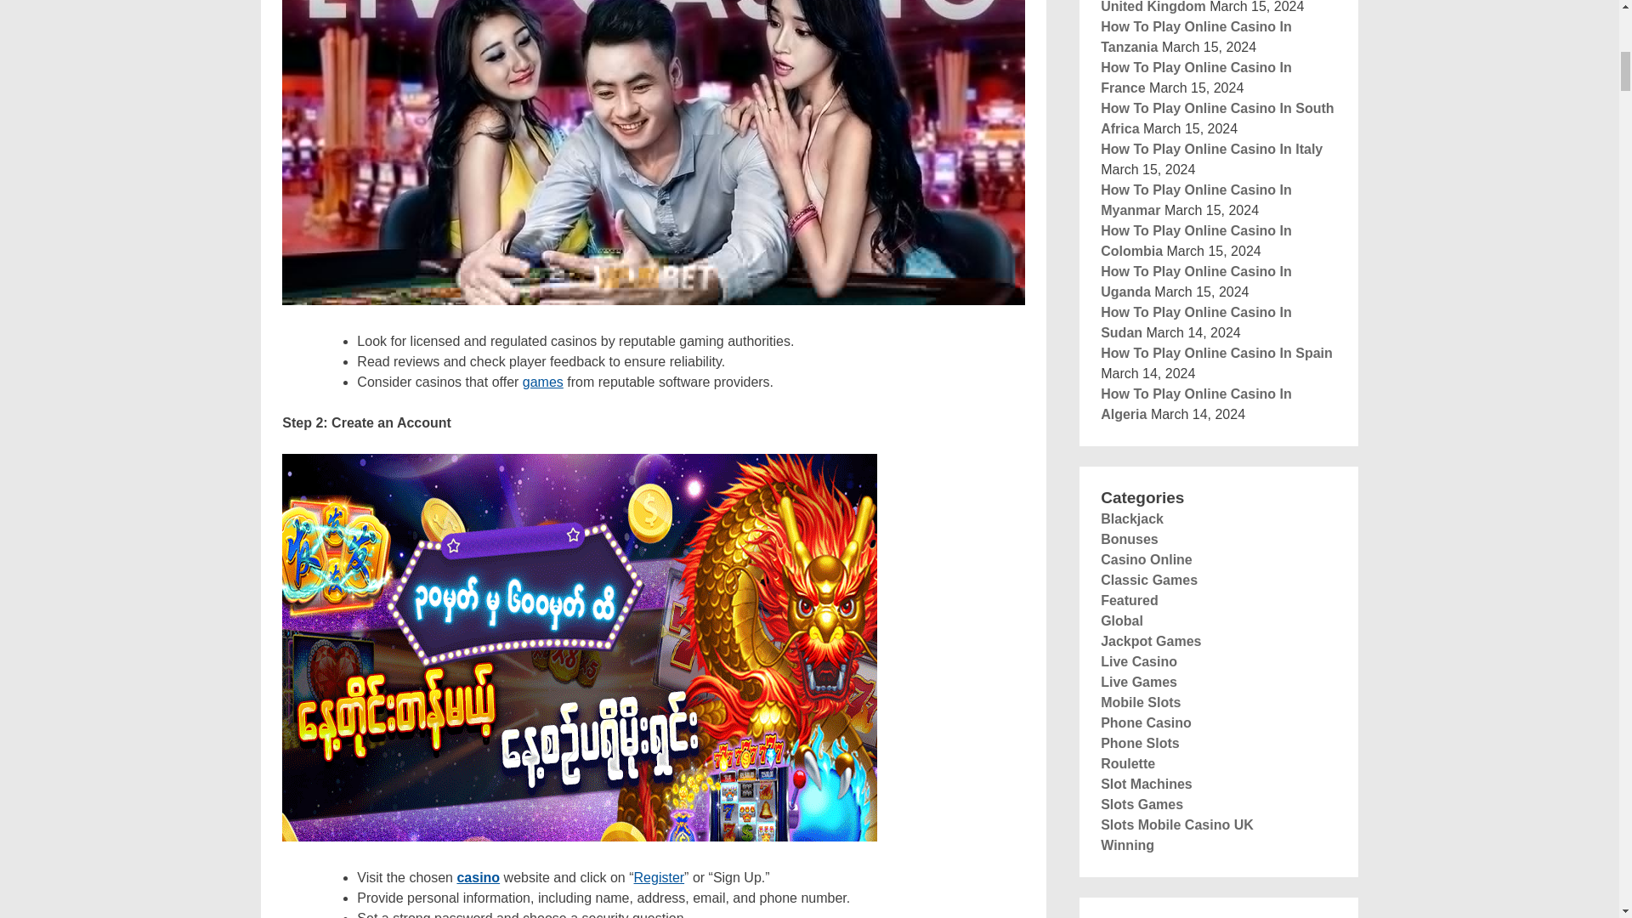 Image resolution: width=1632 pixels, height=918 pixels. What do you see at coordinates (542, 381) in the screenshot?
I see `games` at bounding box center [542, 381].